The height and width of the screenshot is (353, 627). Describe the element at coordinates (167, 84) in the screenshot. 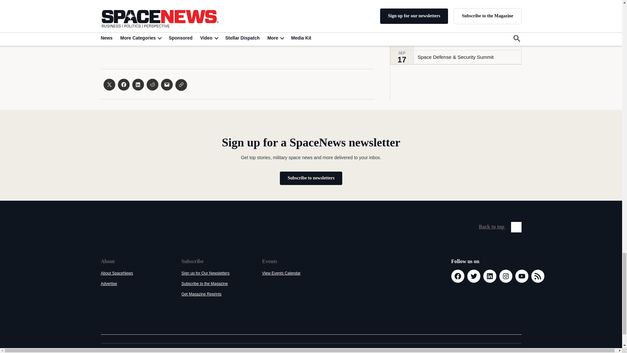

I see `Click to email a link to a friend` at that location.